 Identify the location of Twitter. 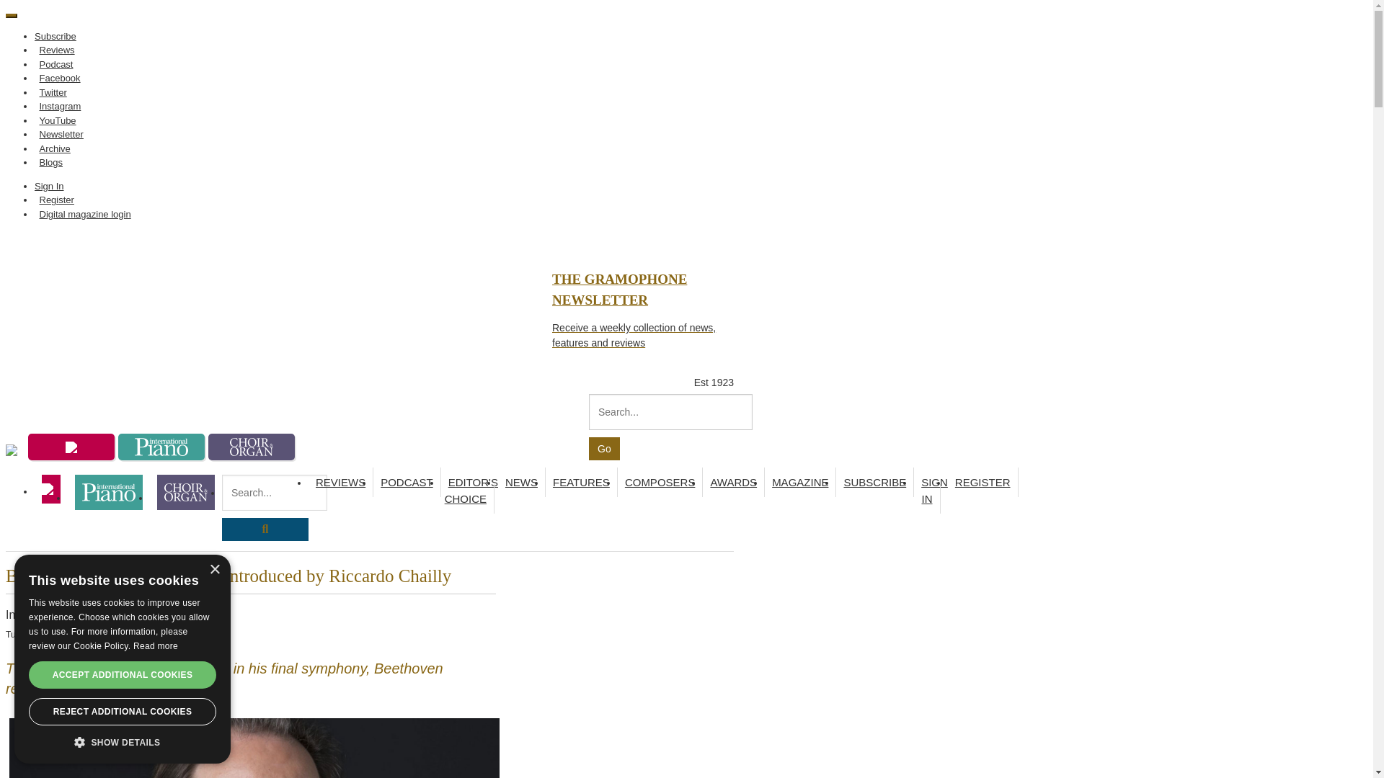
(53, 92).